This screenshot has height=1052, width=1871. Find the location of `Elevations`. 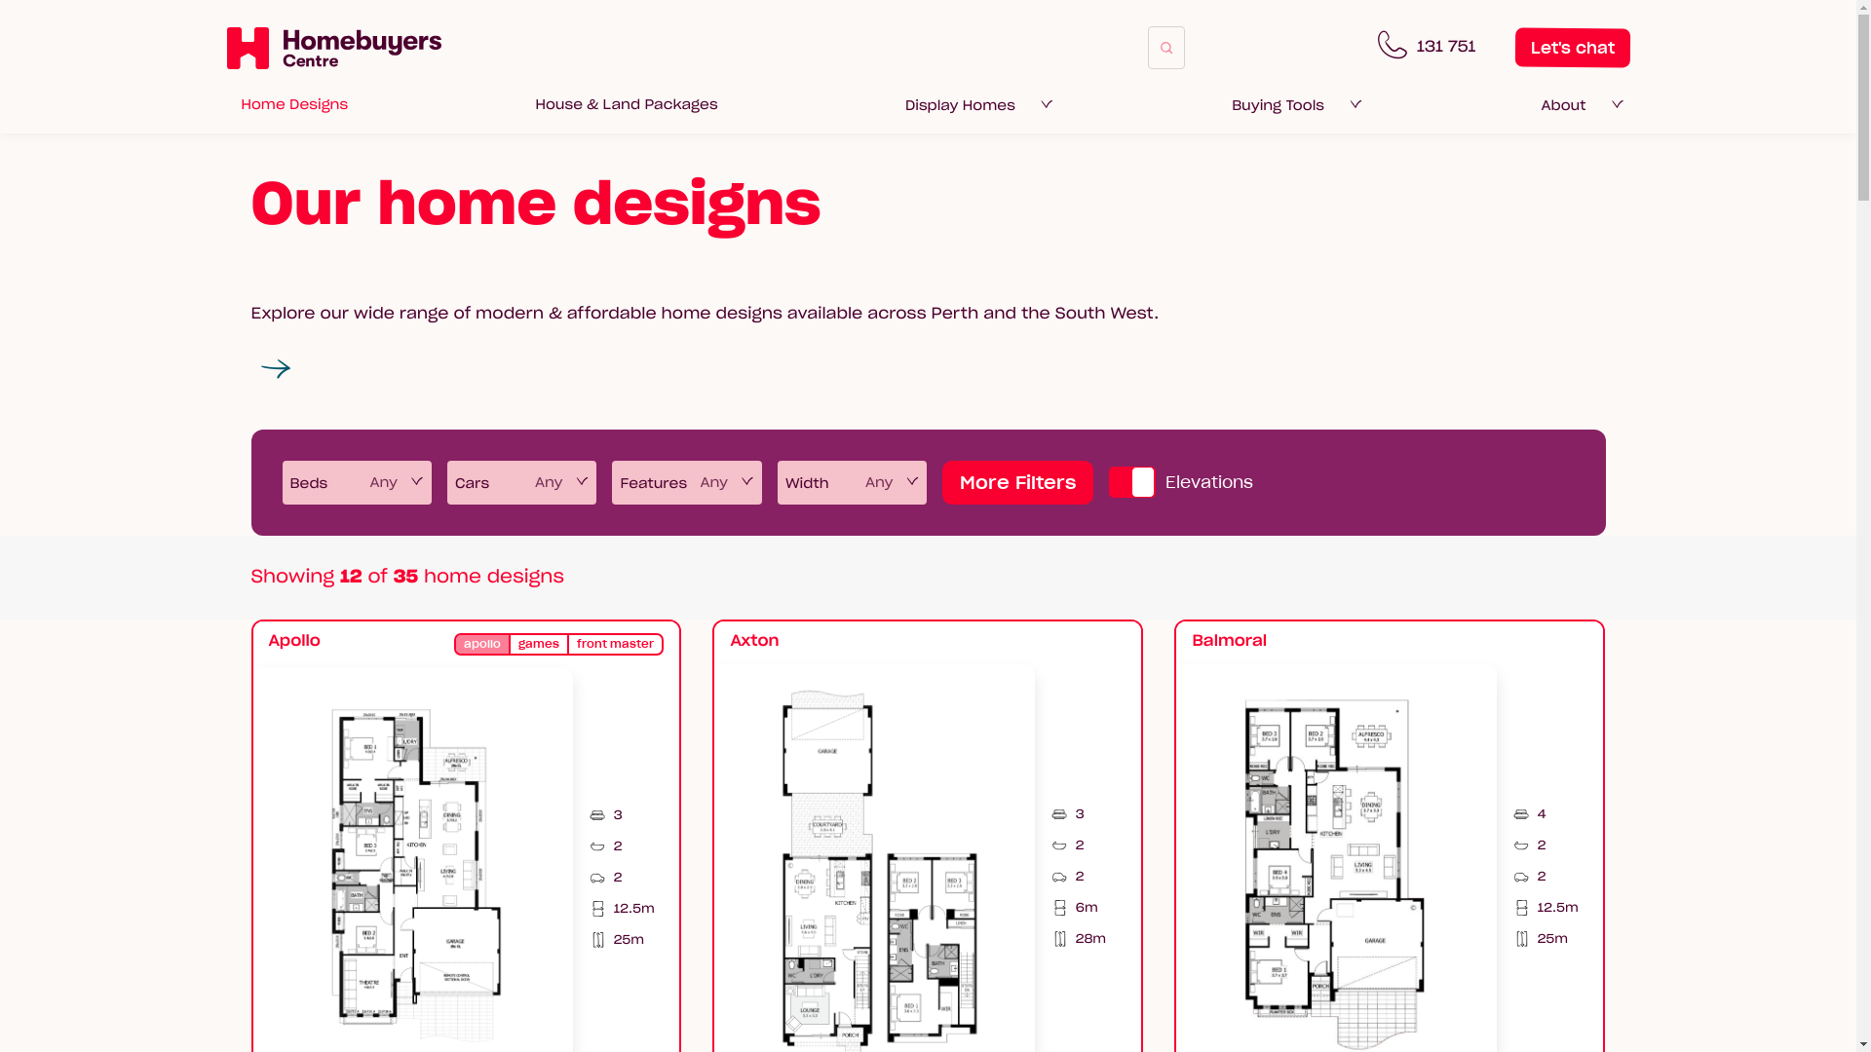

Elevations is located at coordinates (1181, 482).